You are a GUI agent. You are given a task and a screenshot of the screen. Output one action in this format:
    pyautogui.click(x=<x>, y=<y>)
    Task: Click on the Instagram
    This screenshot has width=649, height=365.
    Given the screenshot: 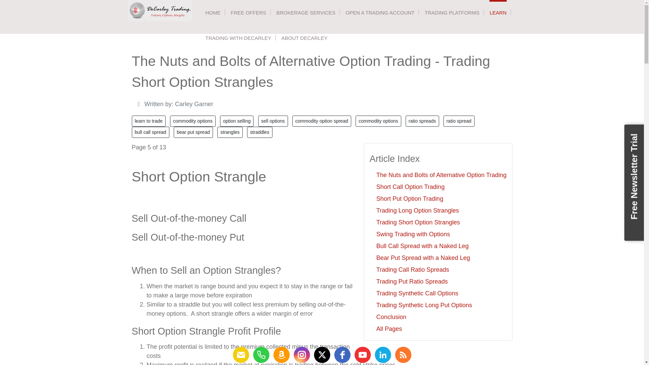 What is the action you would take?
    pyautogui.click(x=301, y=355)
    